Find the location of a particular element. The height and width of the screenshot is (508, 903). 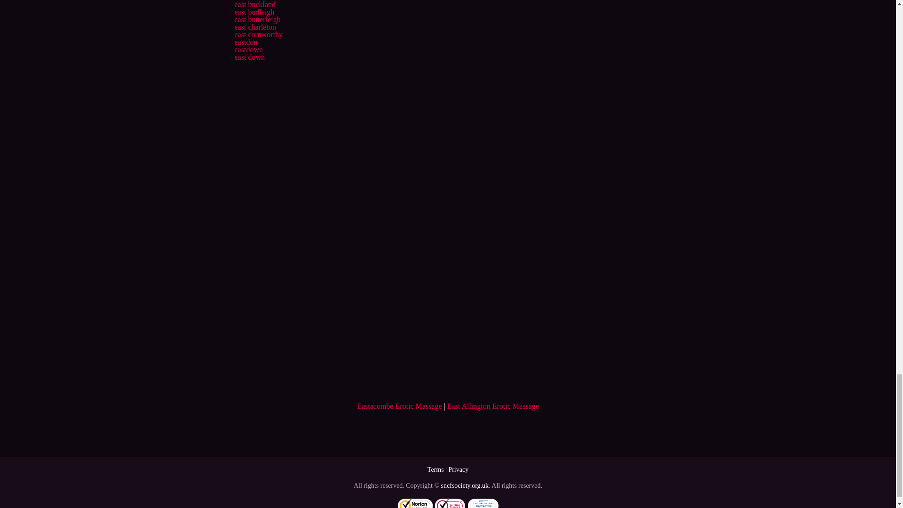

east anstey is located at coordinates (250, 0).